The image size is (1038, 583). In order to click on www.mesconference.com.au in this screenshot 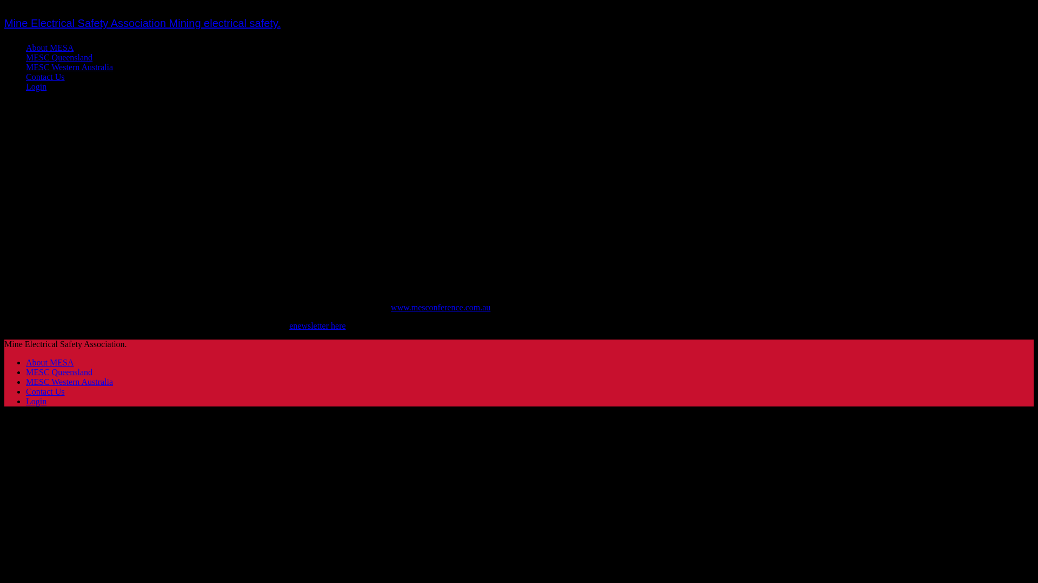, I will do `click(441, 308)`.